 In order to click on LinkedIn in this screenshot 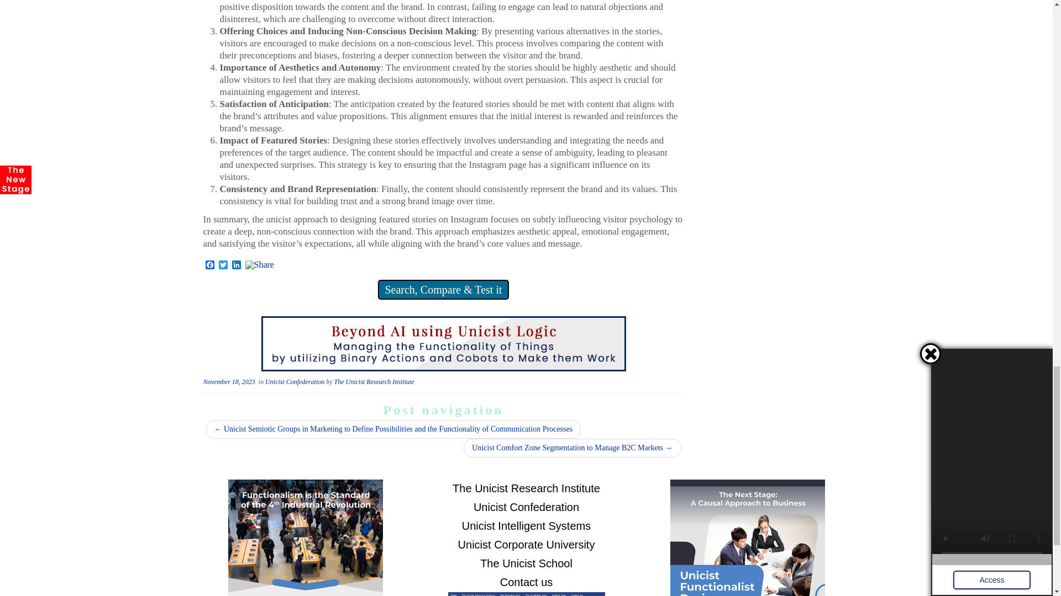, I will do `click(237, 265)`.